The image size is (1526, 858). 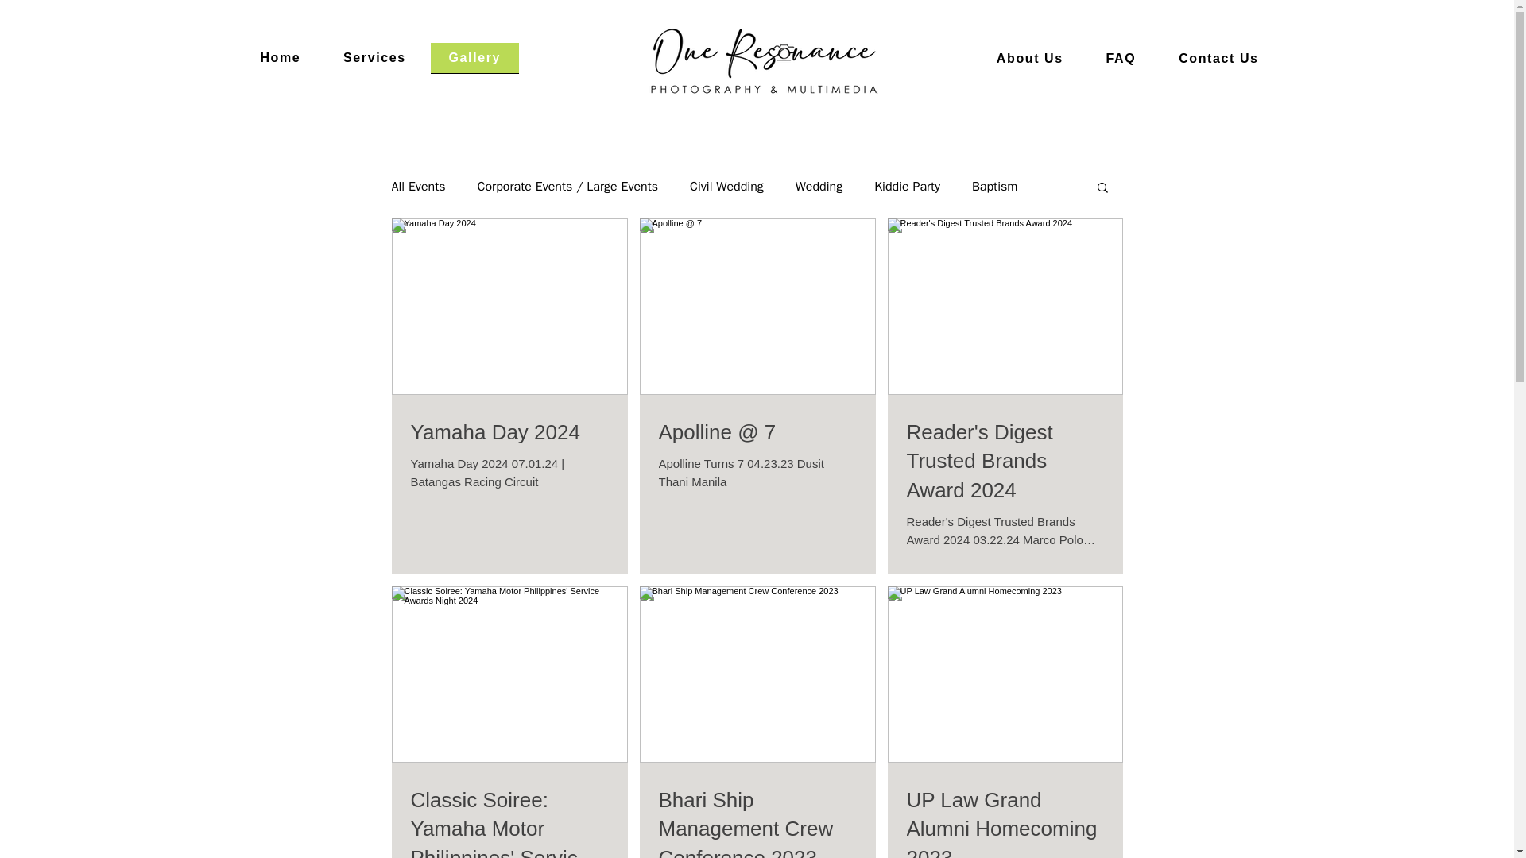 I want to click on About Us, so click(x=1030, y=60).